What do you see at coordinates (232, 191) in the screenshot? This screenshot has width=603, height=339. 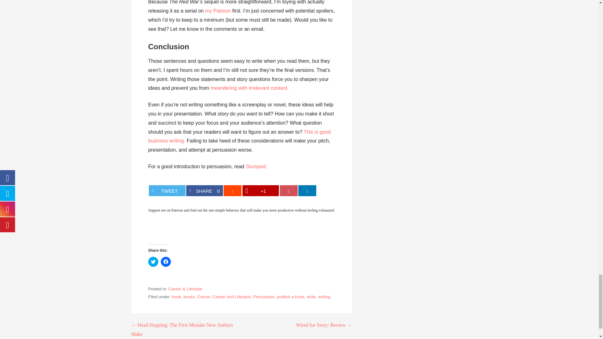 I see `Submit to Reddit` at bounding box center [232, 191].